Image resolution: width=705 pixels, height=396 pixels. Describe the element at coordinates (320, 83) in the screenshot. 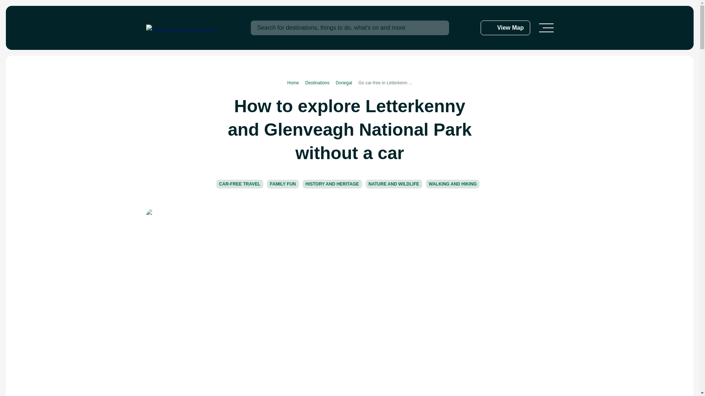

I see `Destinations` at that location.